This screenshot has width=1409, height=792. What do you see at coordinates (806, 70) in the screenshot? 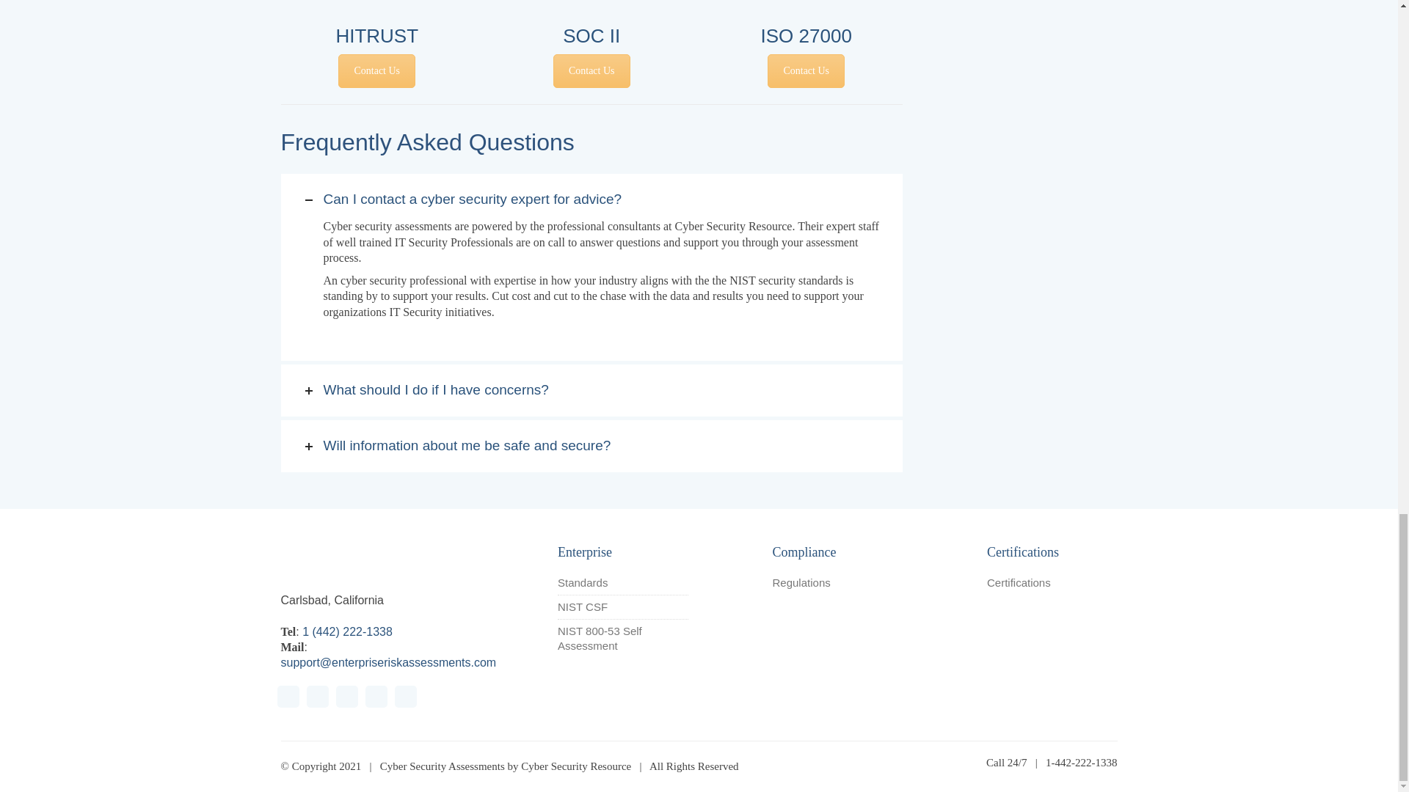
I see `Contact Us` at bounding box center [806, 70].